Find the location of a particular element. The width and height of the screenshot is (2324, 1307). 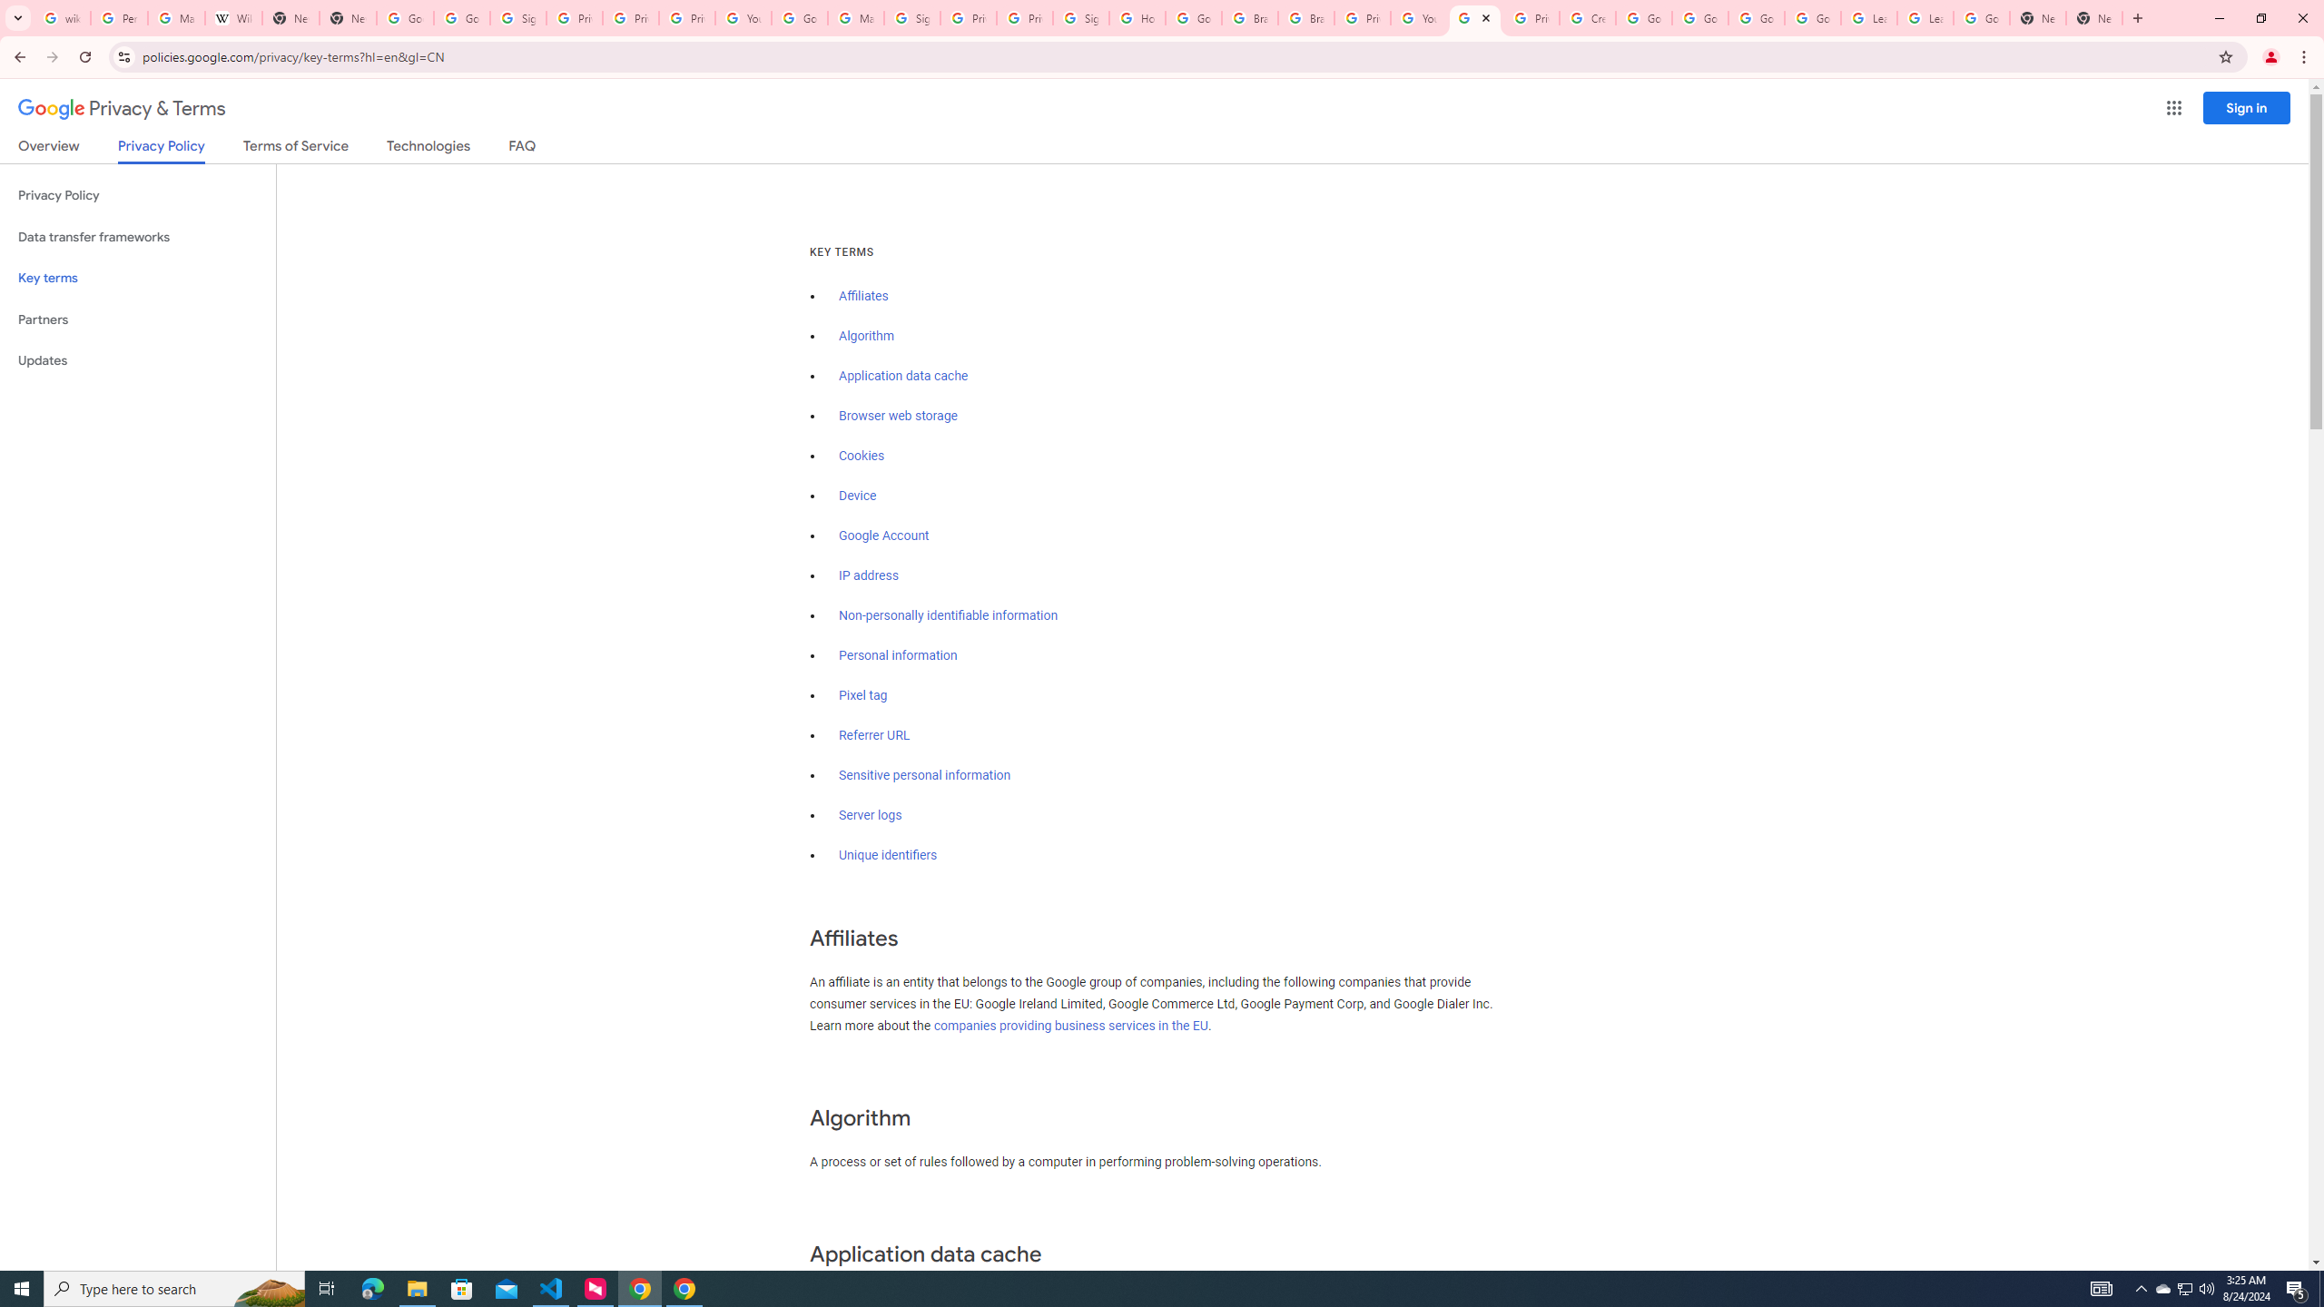

Data transfer frameworks is located at coordinates (138, 237).